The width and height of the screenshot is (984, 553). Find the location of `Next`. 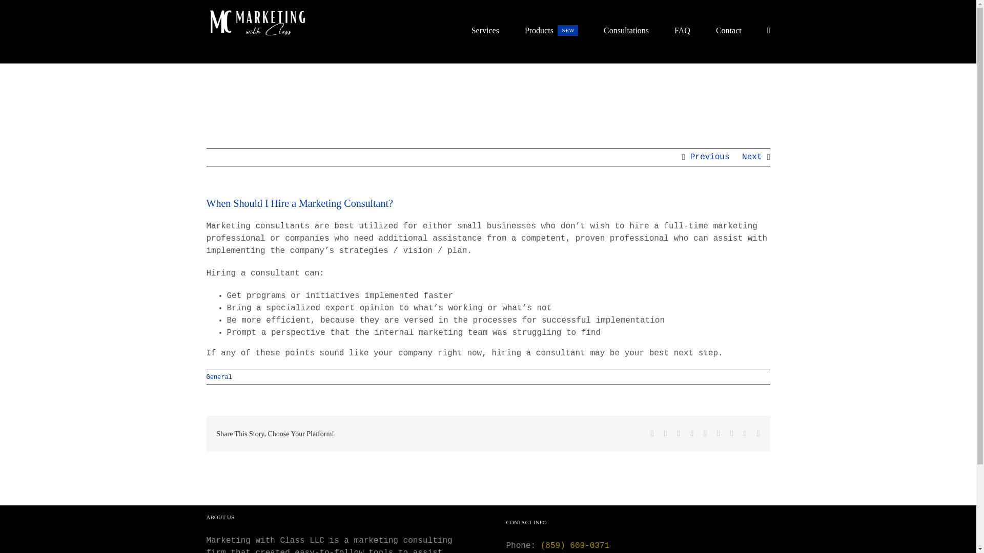

Next is located at coordinates (751, 157).